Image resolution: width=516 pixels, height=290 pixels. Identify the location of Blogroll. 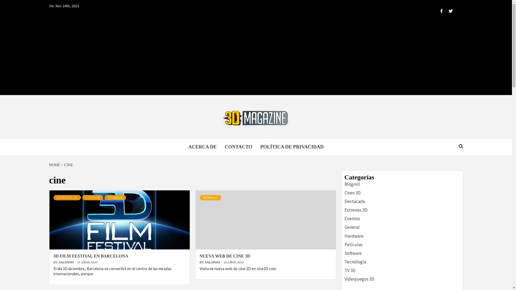
(352, 184).